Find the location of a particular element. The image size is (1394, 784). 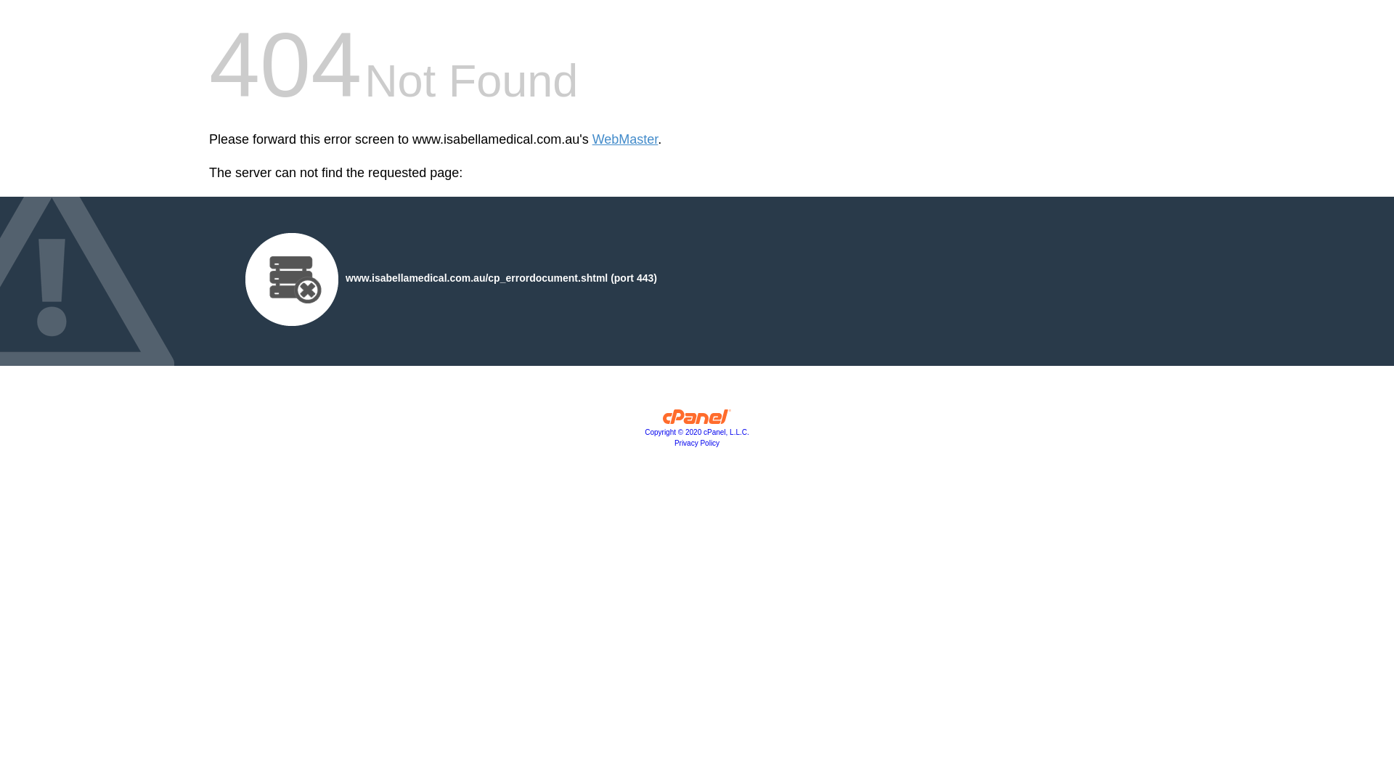

WebMaster is located at coordinates (626, 139).